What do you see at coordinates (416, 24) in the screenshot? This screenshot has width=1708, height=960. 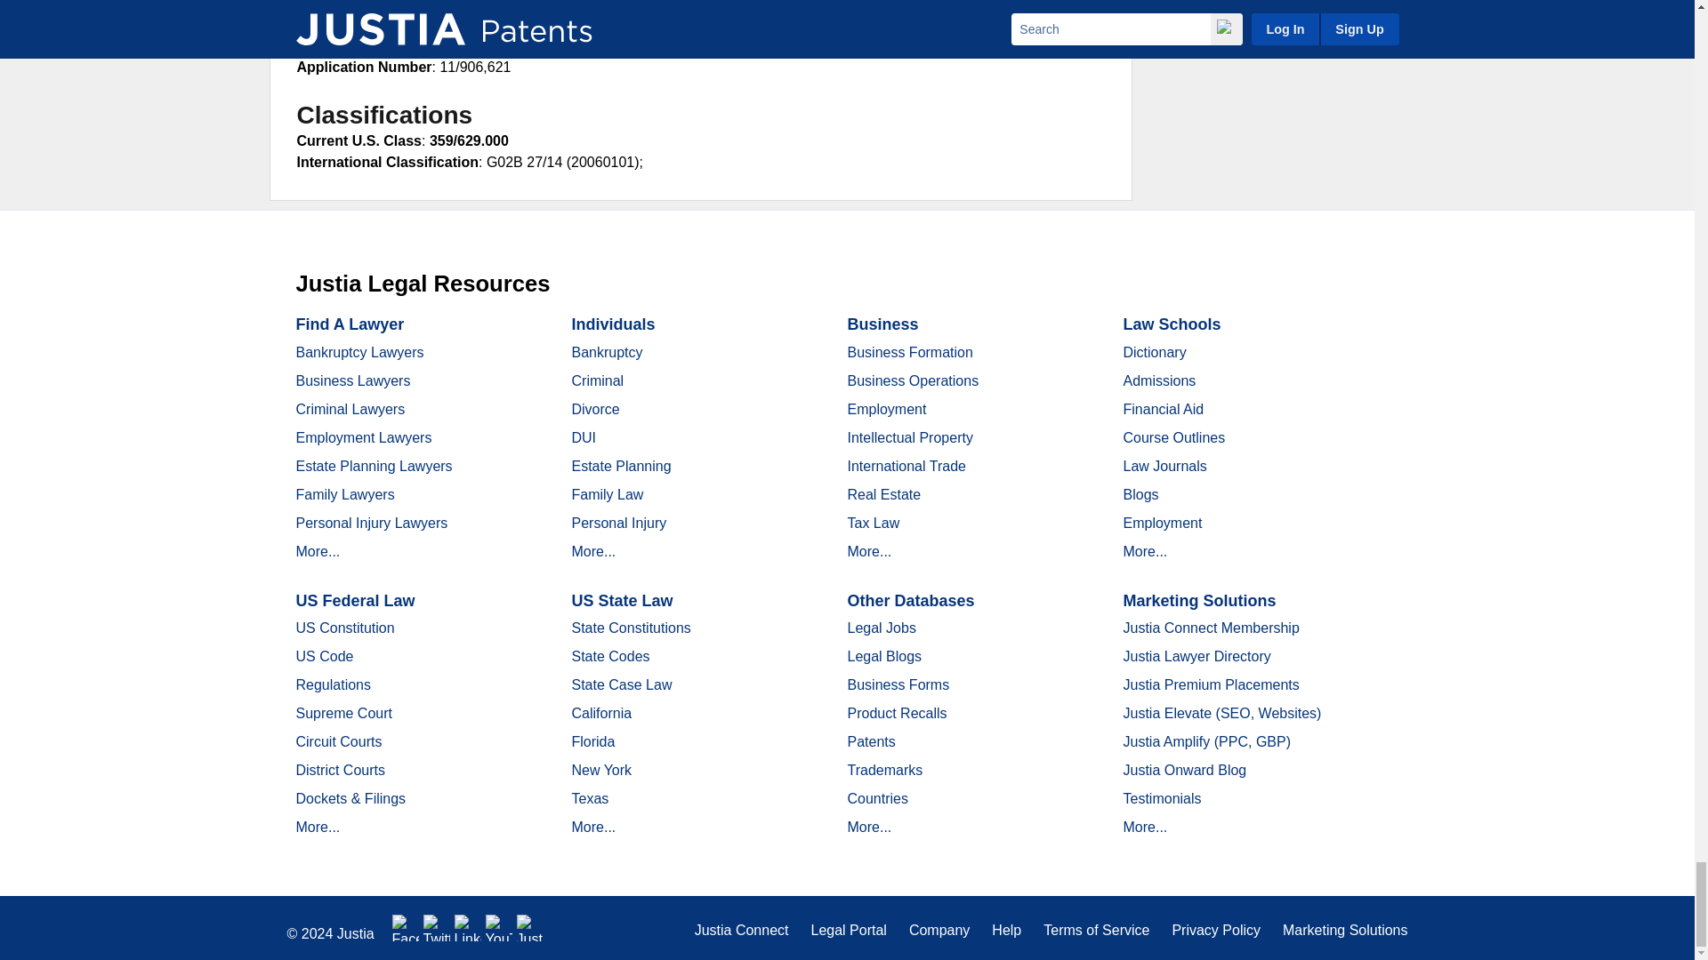 I see `Cytonome, Inc.` at bounding box center [416, 24].